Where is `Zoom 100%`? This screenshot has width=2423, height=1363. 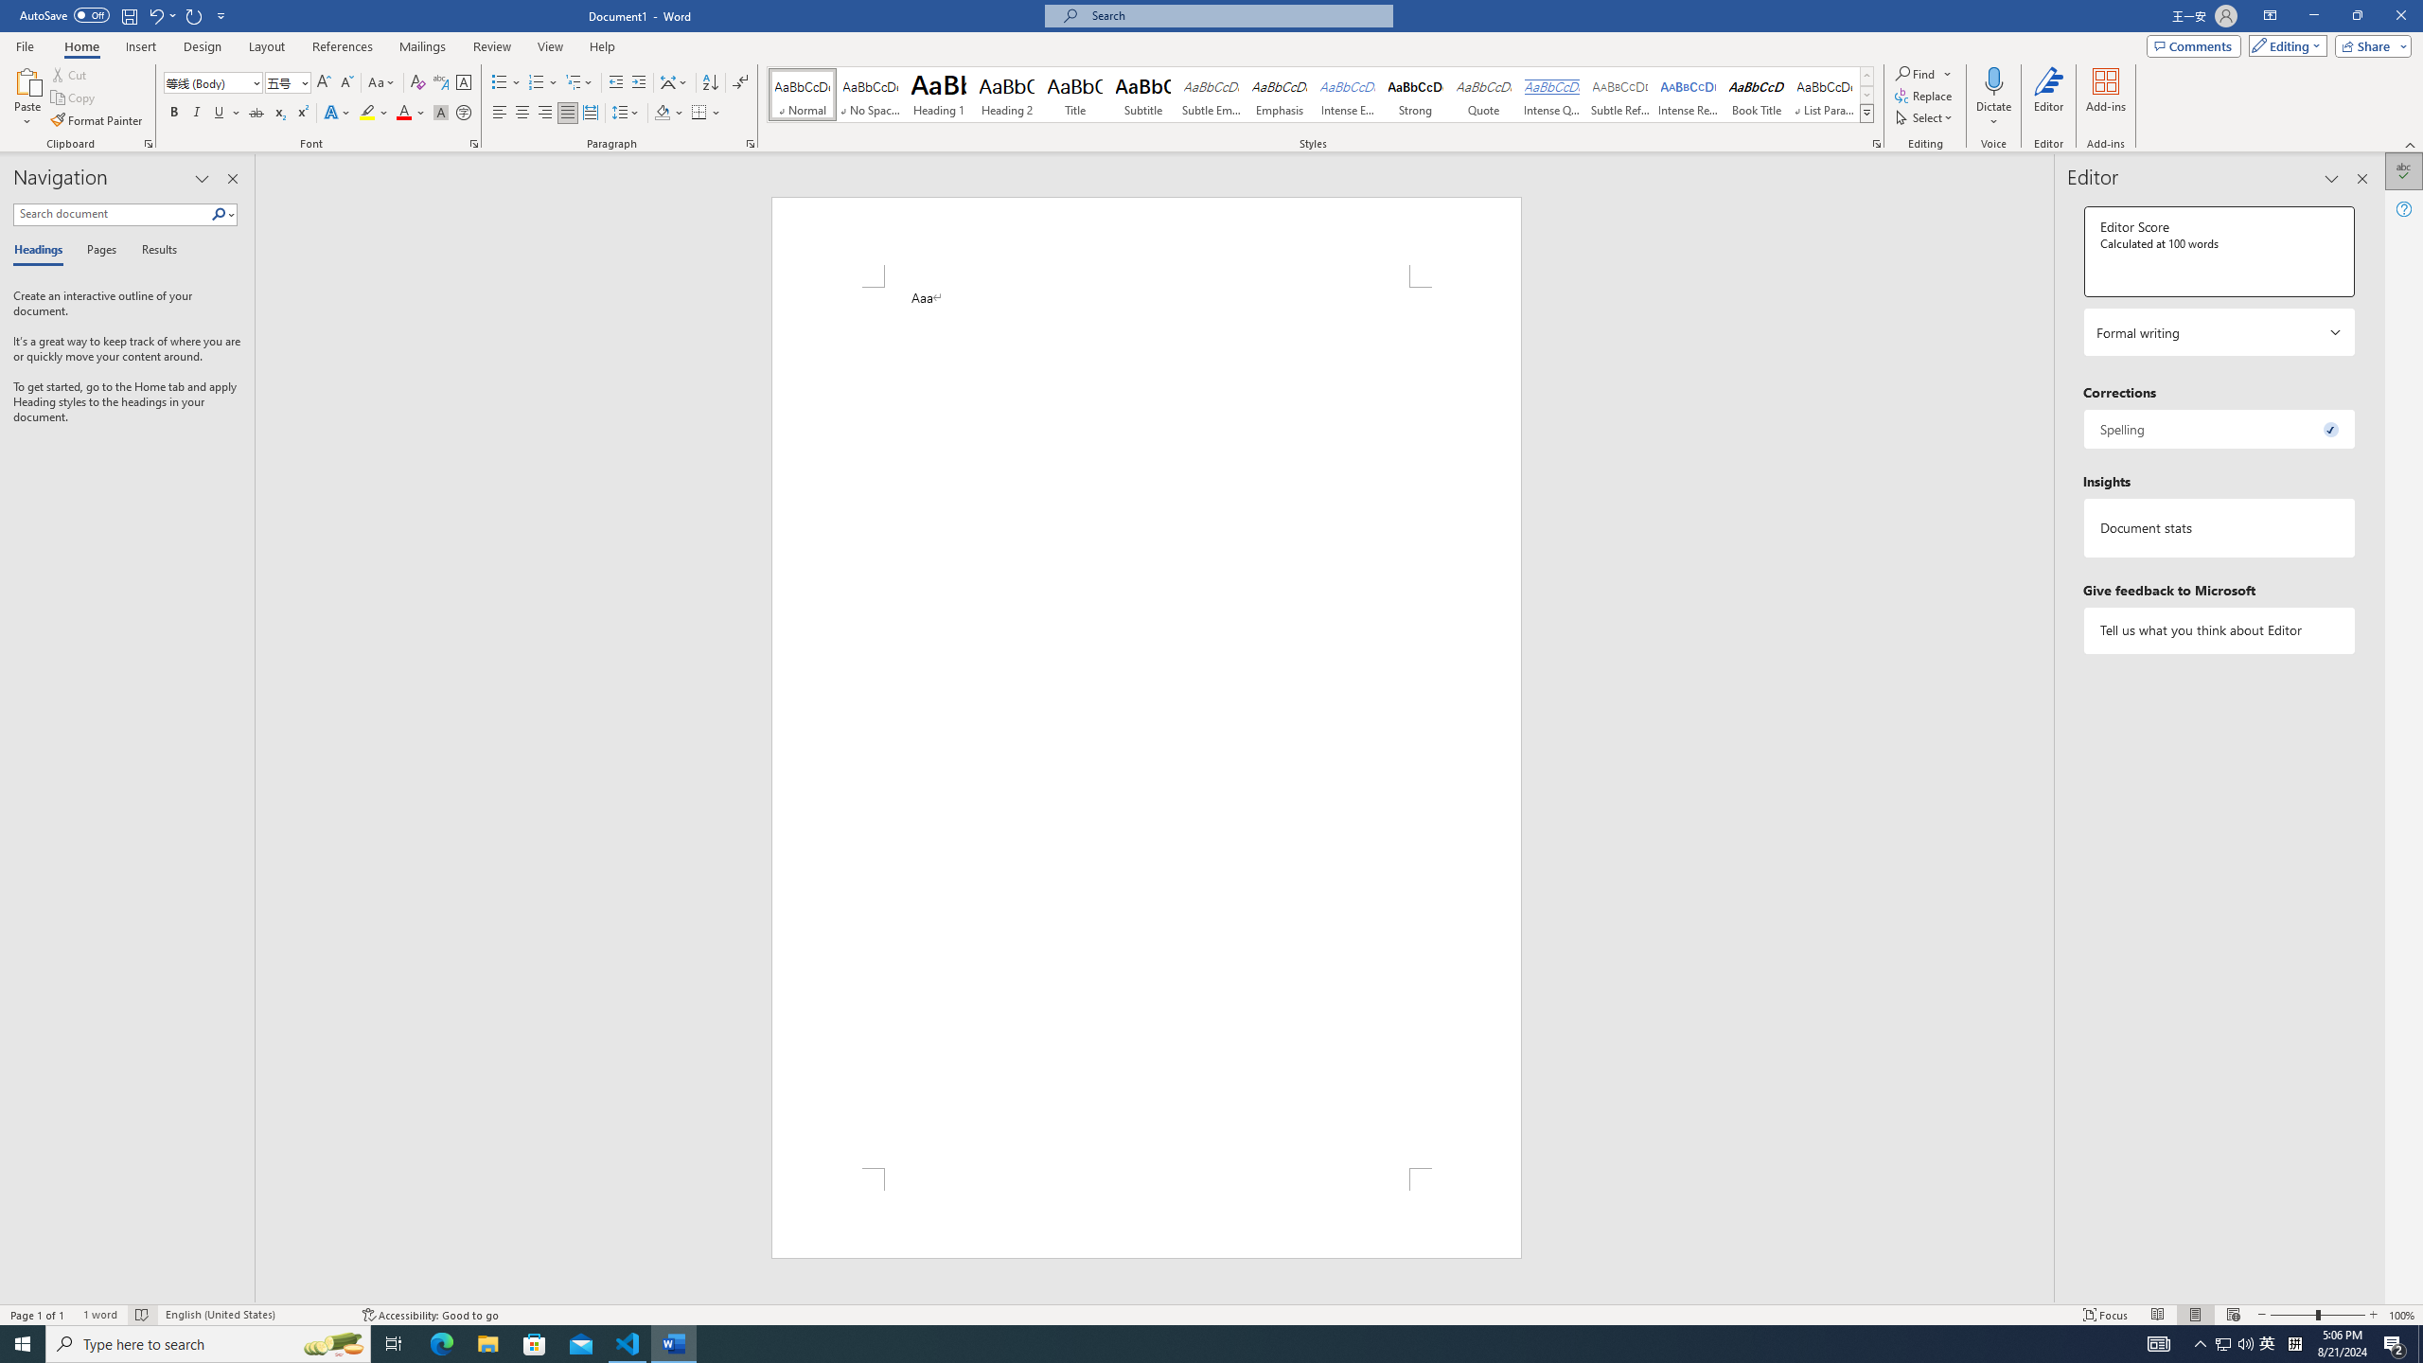 Zoom 100% is located at coordinates (2402, 1315).